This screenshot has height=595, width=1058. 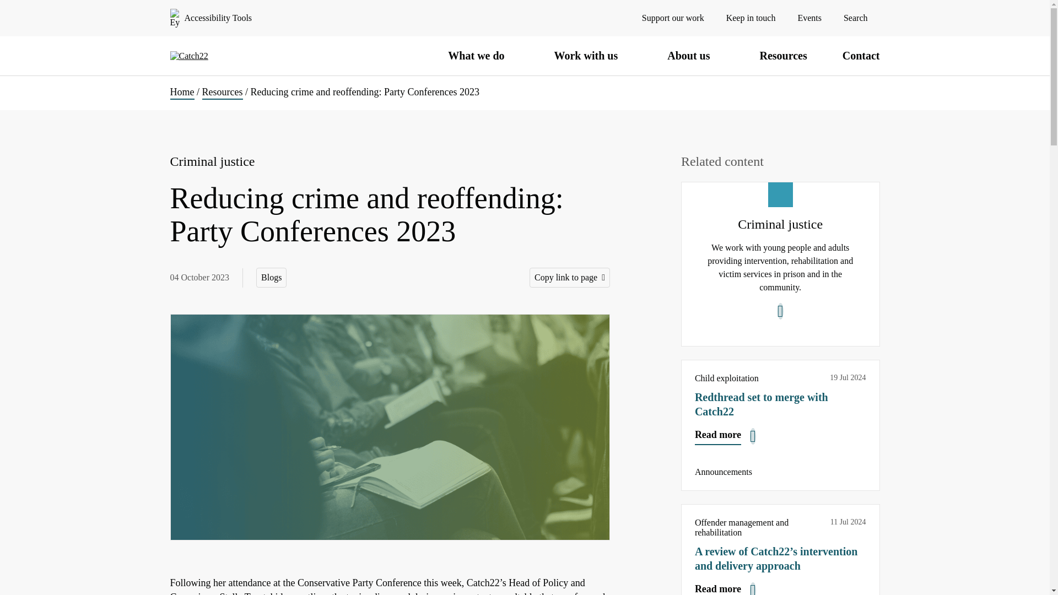 I want to click on Contact, so click(x=861, y=55).